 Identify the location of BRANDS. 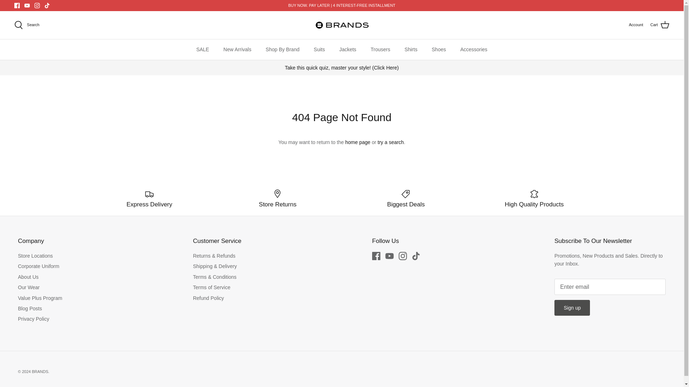
(342, 25).